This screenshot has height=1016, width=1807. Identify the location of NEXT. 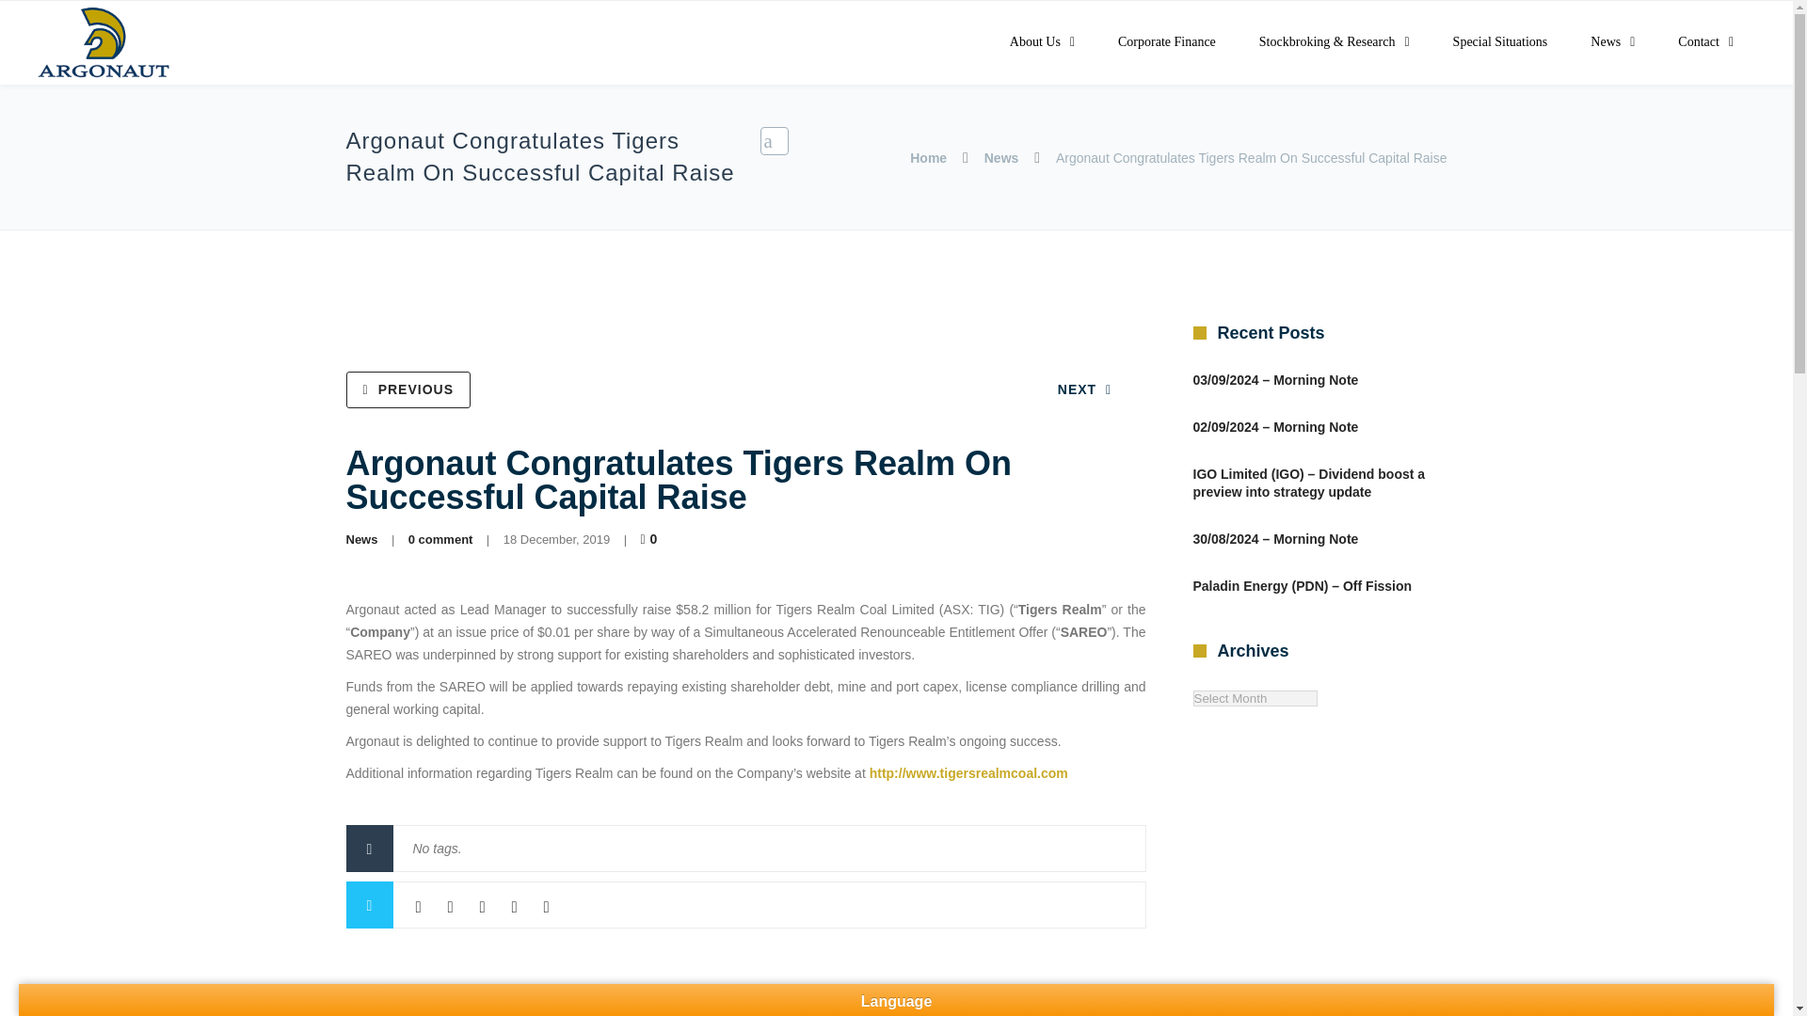
(1084, 389).